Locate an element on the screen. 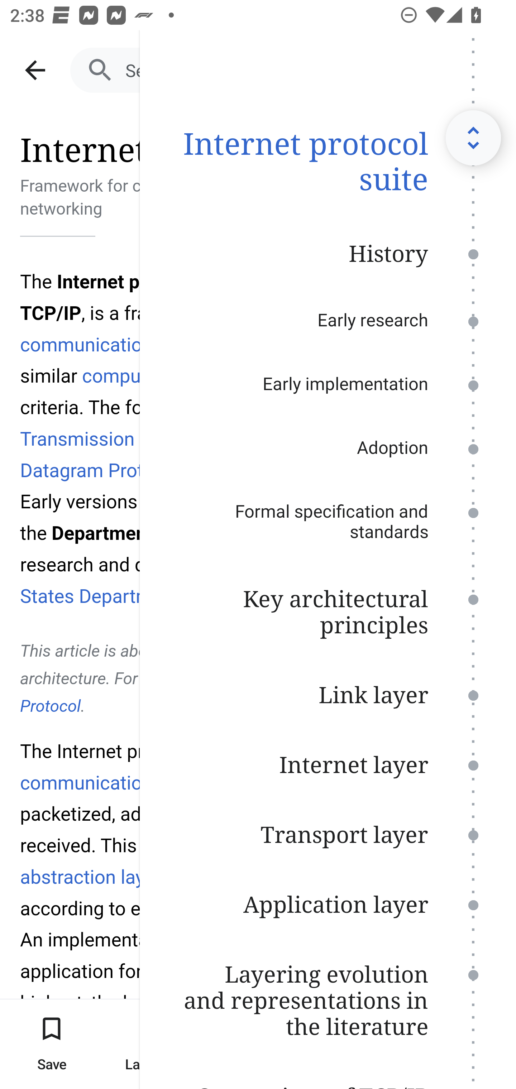 This screenshot has width=516, height=1089. Link layer is located at coordinates (328, 694).